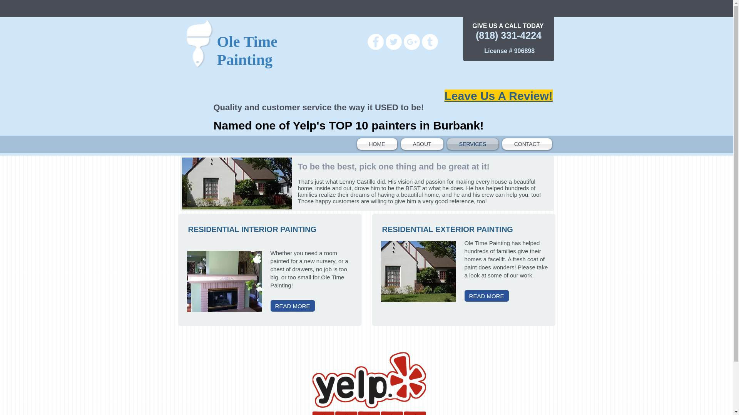  Describe the element at coordinates (418, 271) in the screenshot. I see `lenny 26 exterior.jpg` at that location.